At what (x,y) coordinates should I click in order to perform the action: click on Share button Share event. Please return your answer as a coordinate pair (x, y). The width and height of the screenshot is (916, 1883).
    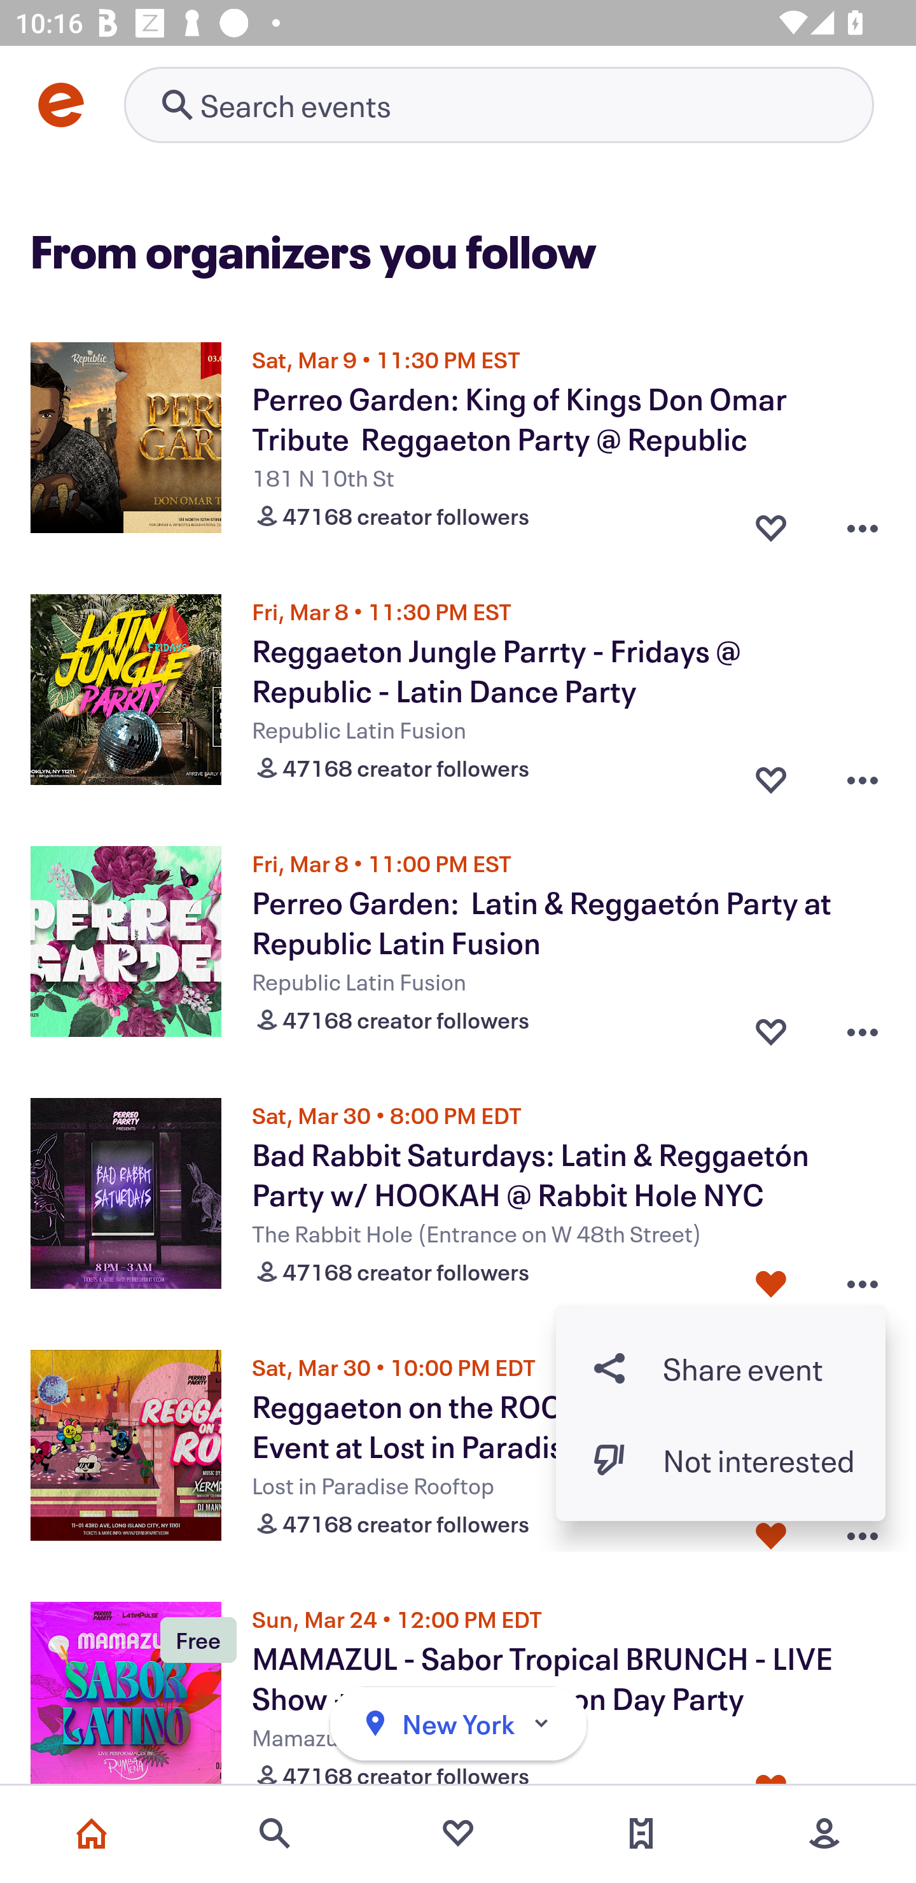
    Looking at the image, I should click on (721, 1368).